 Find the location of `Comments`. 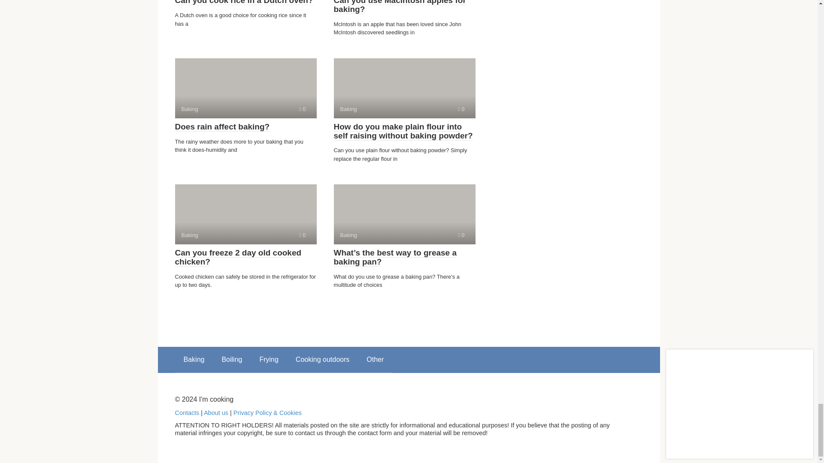

Comments is located at coordinates (244, 3).